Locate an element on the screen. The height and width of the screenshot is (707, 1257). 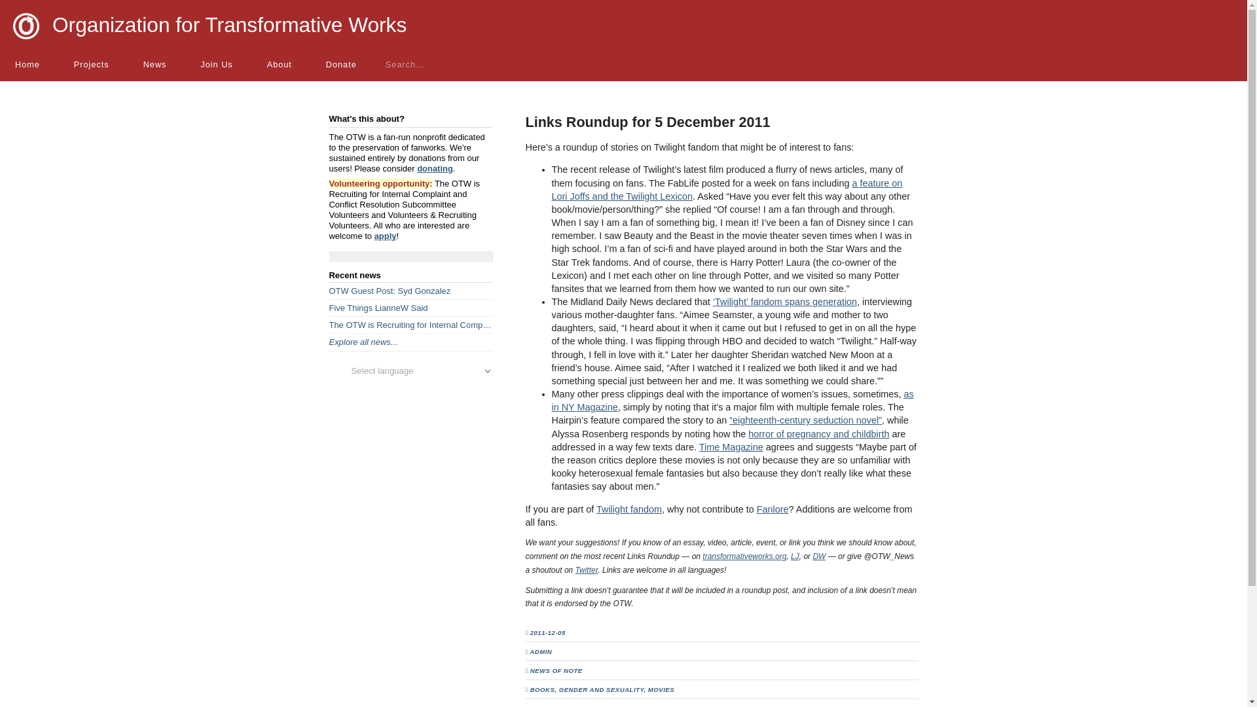
News is located at coordinates (154, 64).